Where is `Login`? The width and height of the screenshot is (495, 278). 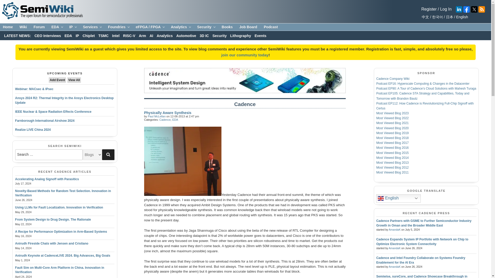 Login is located at coordinates (445, 9).